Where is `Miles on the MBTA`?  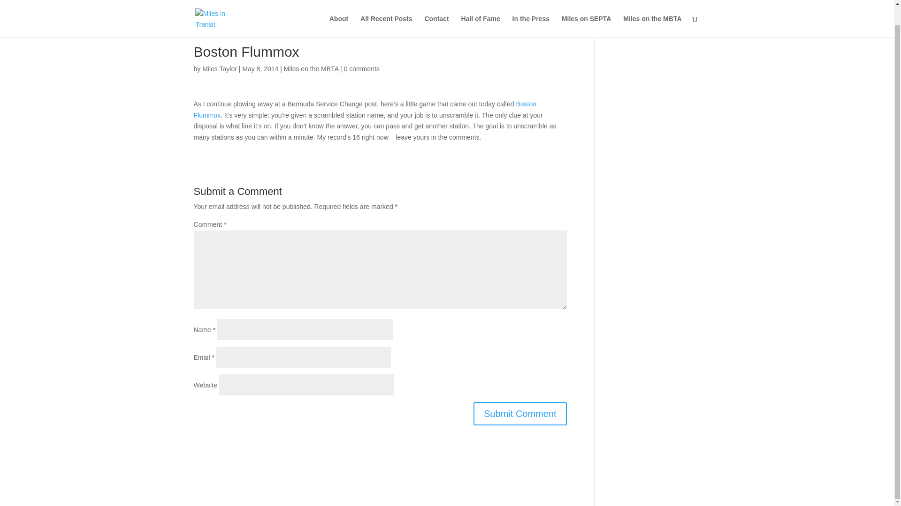 Miles on the MBTA is located at coordinates (311, 69).